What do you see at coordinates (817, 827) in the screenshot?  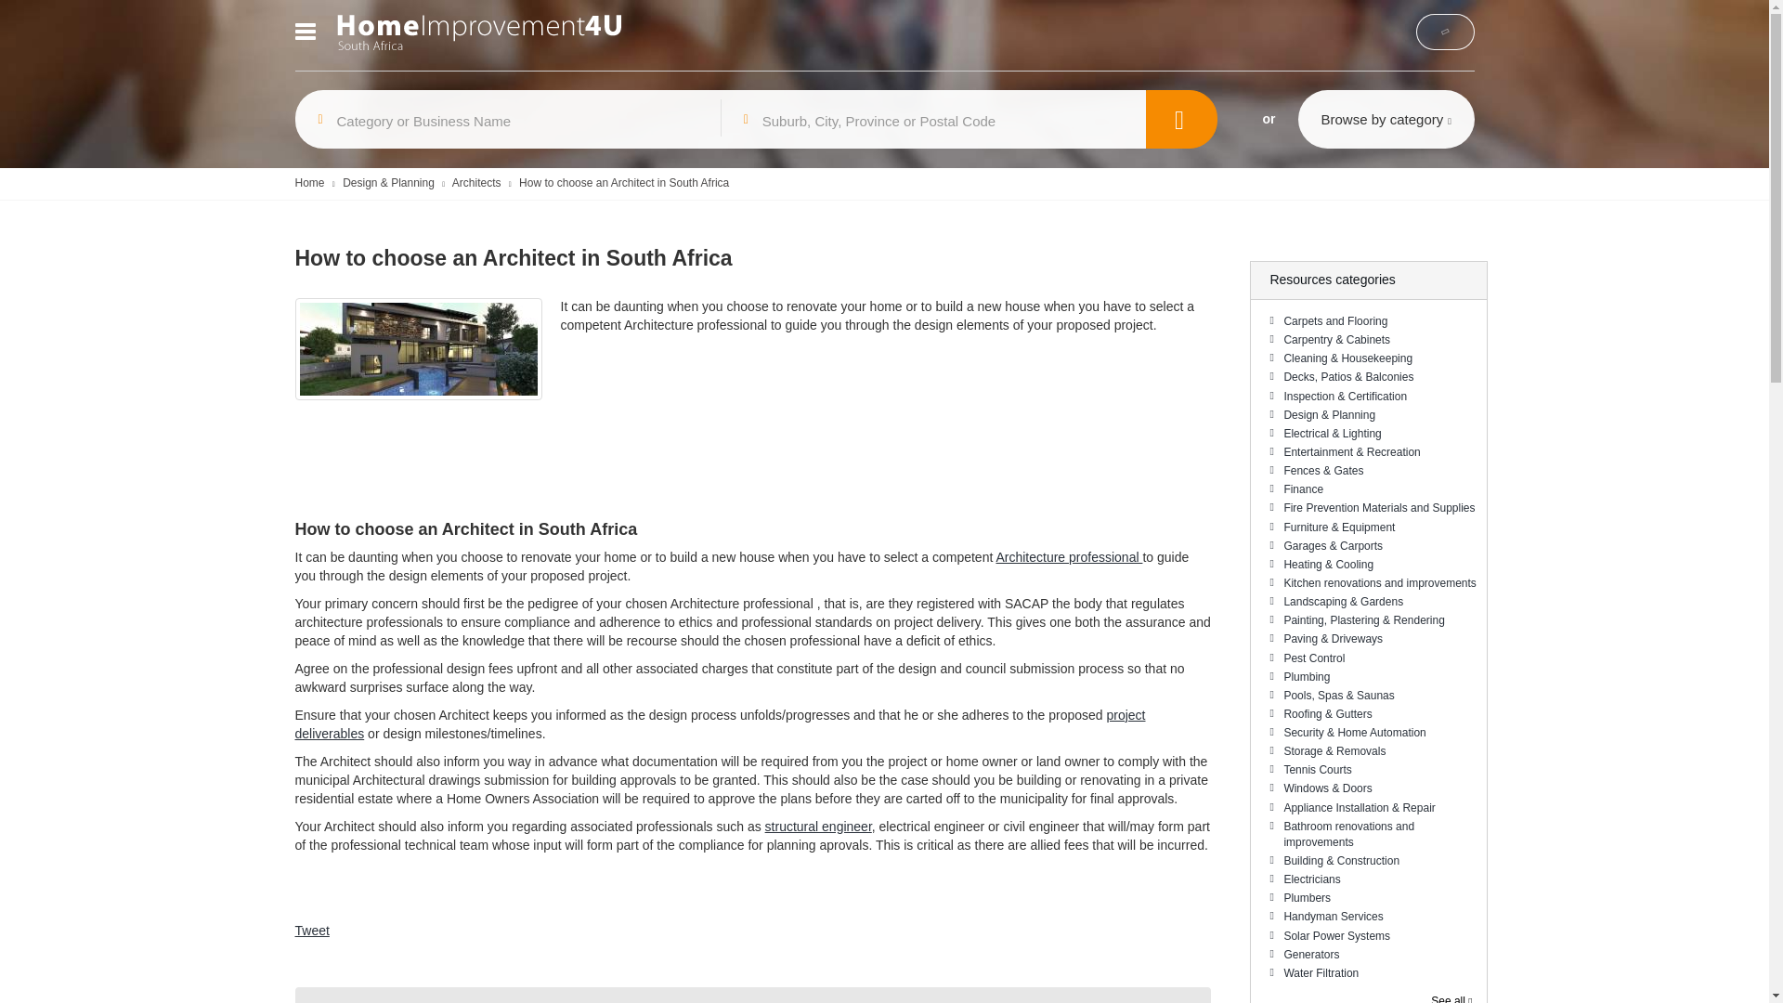 I see `structural engineer` at bounding box center [817, 827].